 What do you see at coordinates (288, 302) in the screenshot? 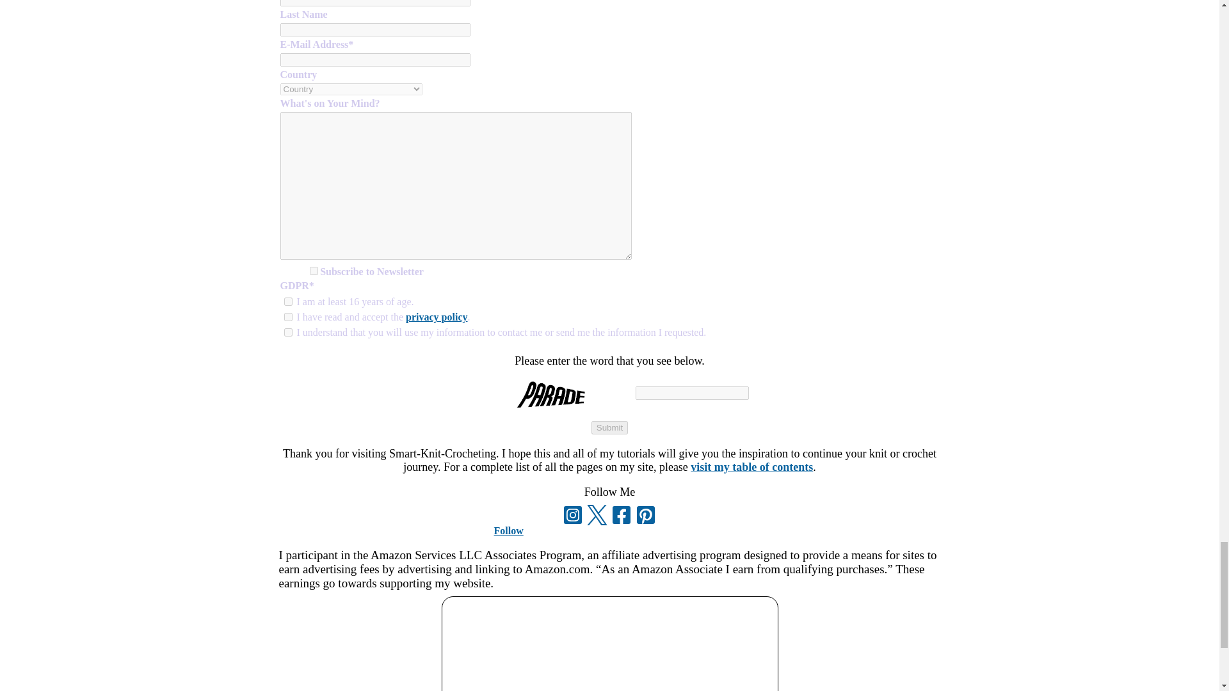
I see `I am at least 16 years of age.` at bounding box center [288, 302].